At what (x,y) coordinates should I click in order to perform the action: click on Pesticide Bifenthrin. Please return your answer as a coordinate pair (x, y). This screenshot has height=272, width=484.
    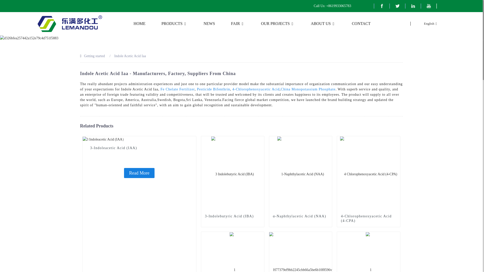
    Looking at the image, I should click on (214, 89).